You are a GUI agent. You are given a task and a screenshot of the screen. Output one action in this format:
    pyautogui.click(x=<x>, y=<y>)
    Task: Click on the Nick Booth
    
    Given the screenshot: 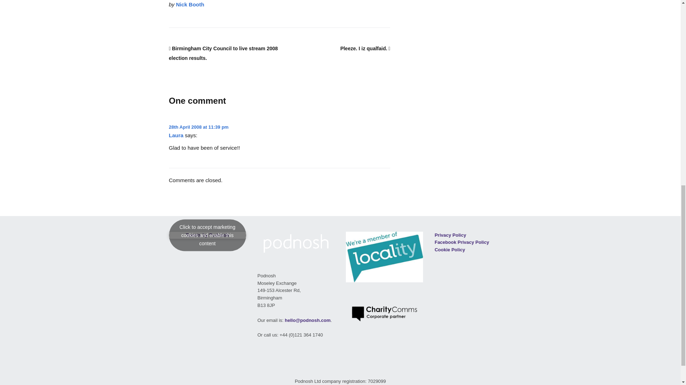 What is the action you would take?
    pyautogui.click(x=190, y=4)
    